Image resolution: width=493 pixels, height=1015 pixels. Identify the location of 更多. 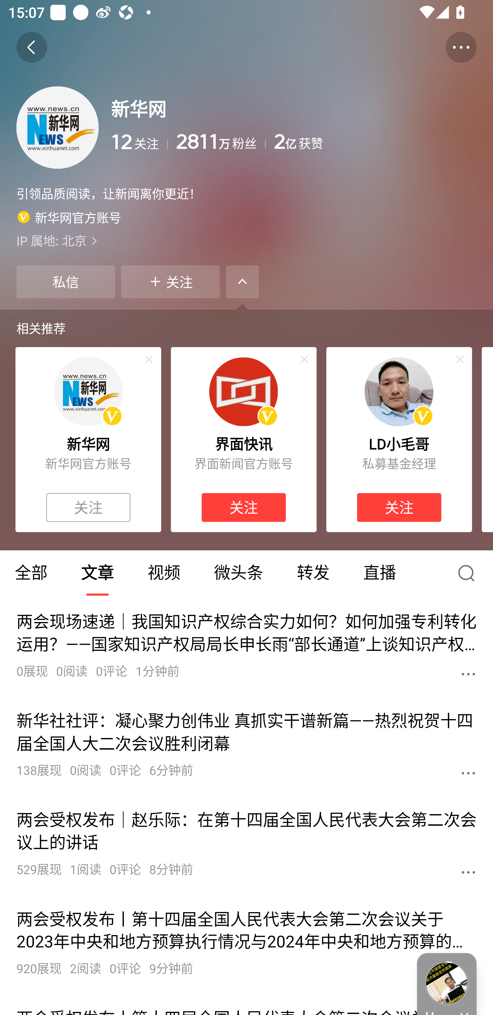
(468, 674).